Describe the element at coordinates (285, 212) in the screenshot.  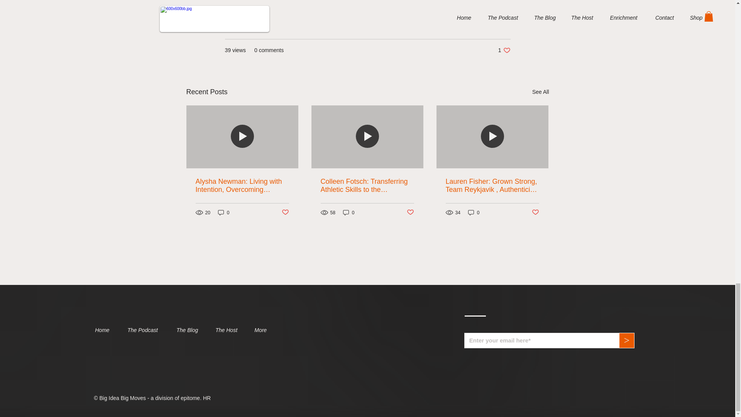
I see `Post not marked as liked` at that location.